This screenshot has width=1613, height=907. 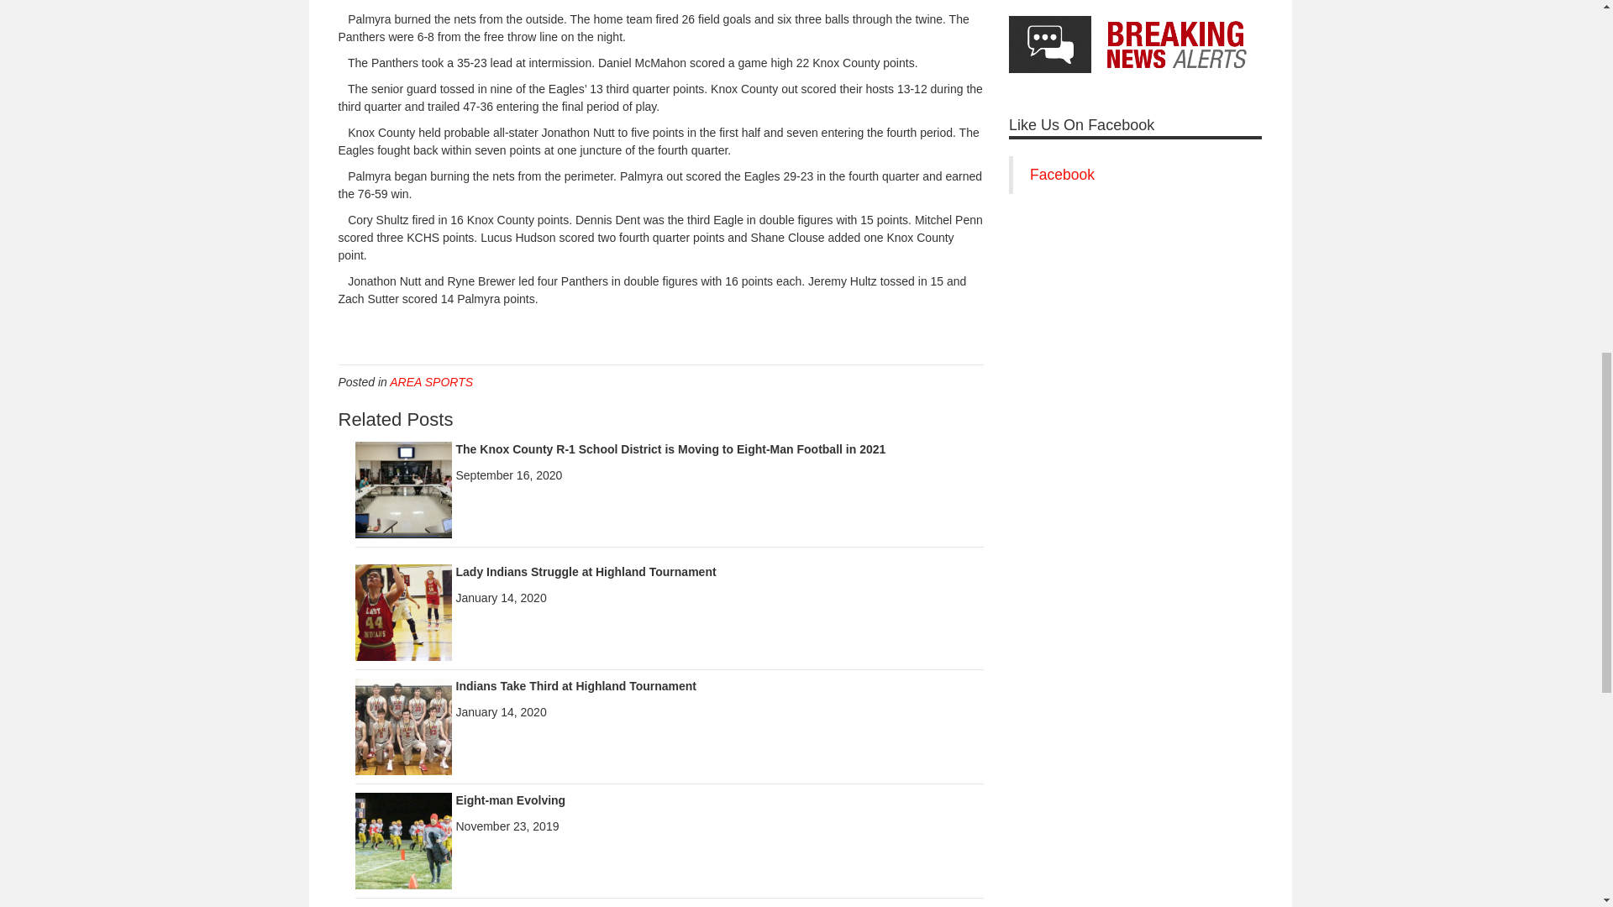 I want to click on Lady Indians Struggle at Highland Tournament, so click(x=403, y=611).